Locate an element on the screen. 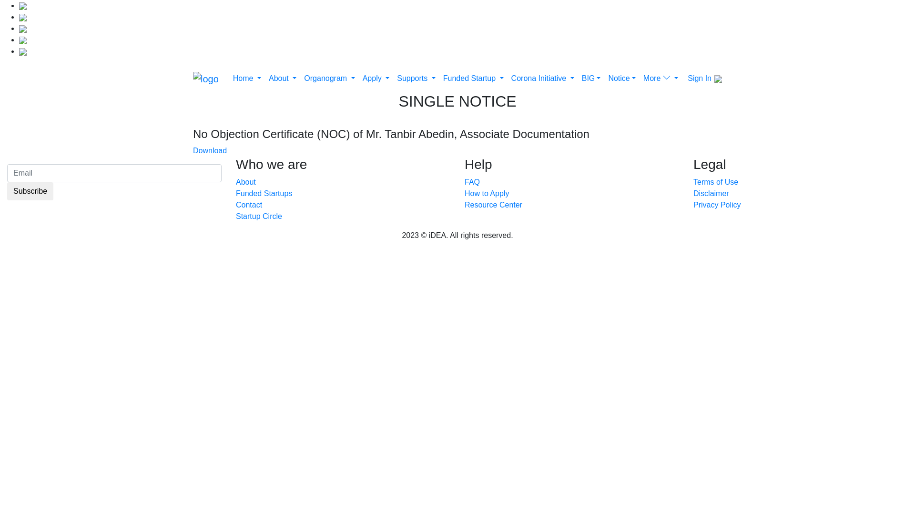 The image size is (915, 514). Funded Startup is located at coordinates (474, 79).